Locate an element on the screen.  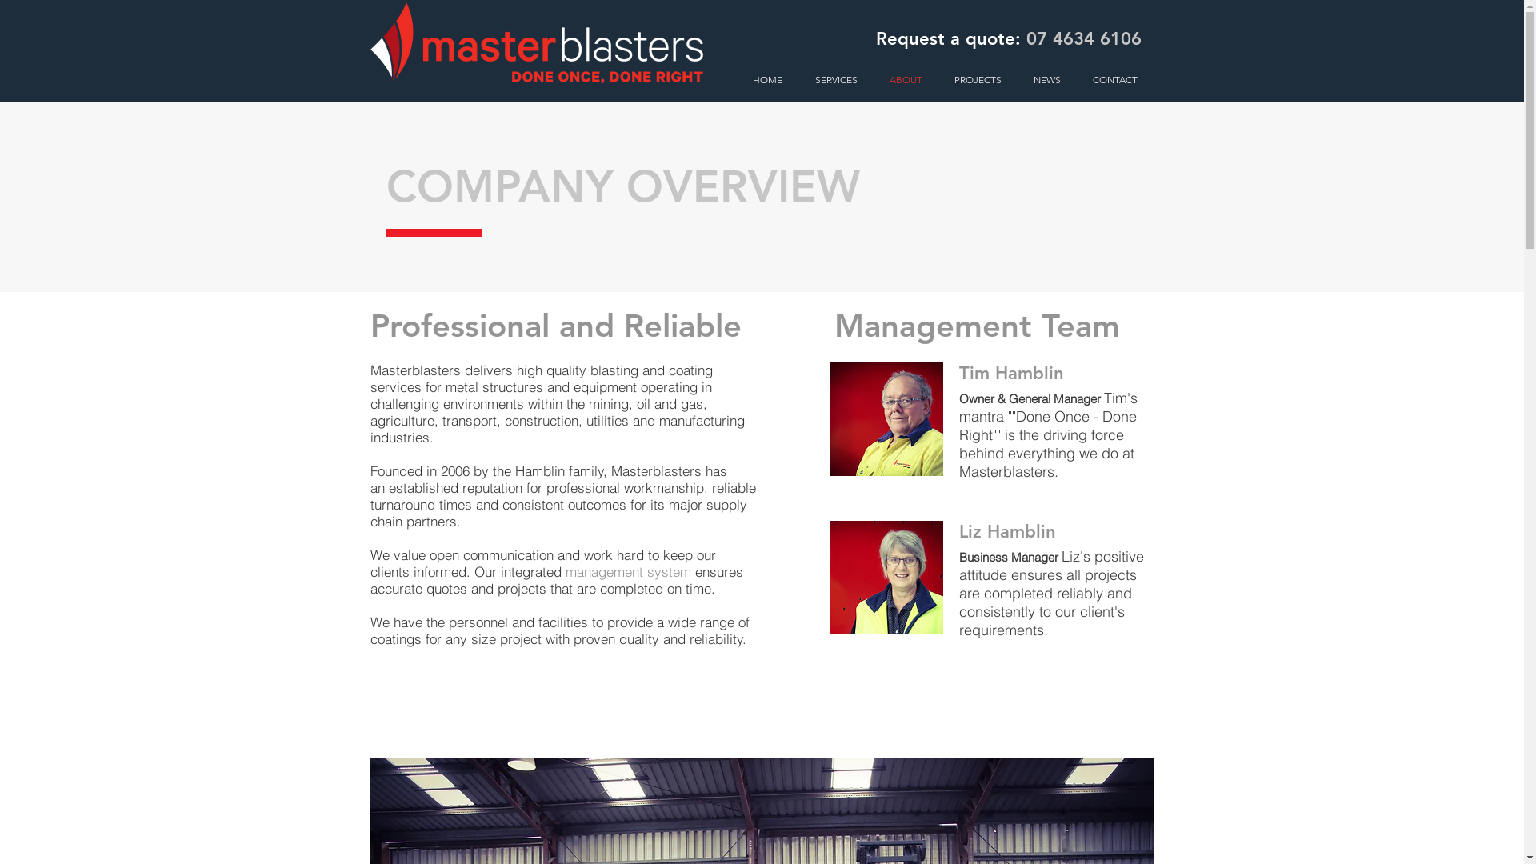
Tim Hamblin is located at coordinates (886, 419).